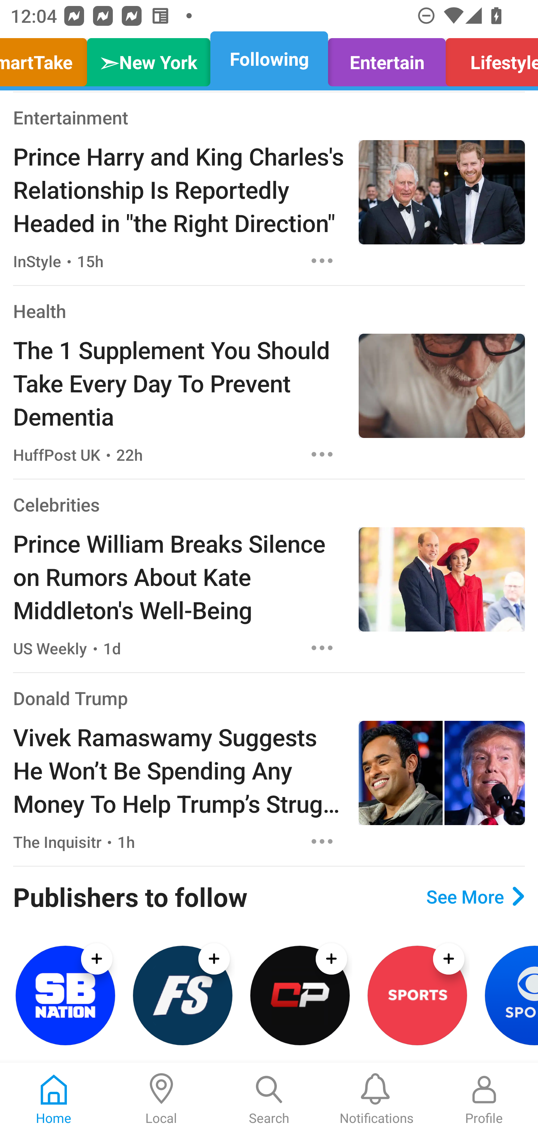 The height and width of the screenshot is (1136, 538). I want to click on Options, so click(322, 260).